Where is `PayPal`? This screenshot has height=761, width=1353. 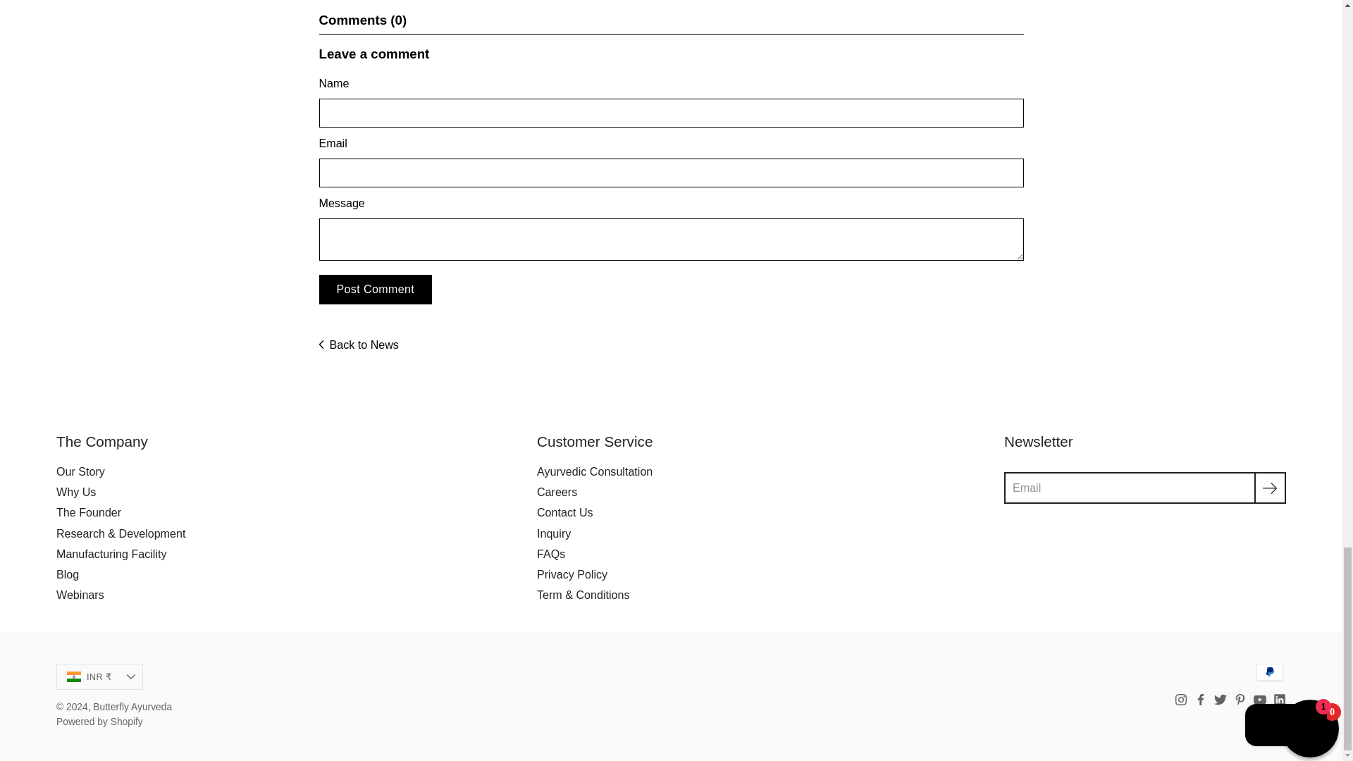
PayPal is located at coordinates (1270, 672).